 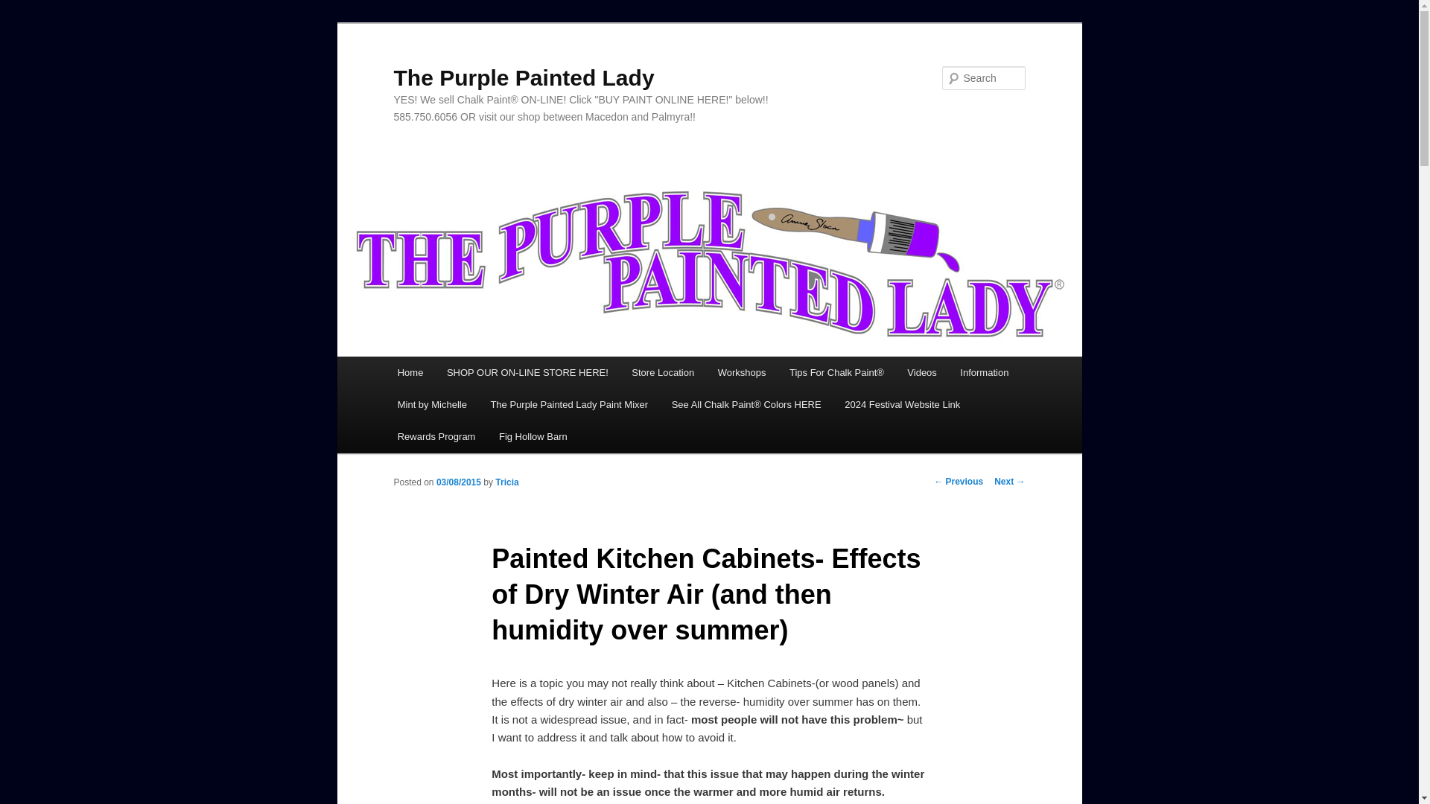 What do you see at coordinates (410, 372) in the screenshot?
I see `Home` at bounding box center [410, 372].